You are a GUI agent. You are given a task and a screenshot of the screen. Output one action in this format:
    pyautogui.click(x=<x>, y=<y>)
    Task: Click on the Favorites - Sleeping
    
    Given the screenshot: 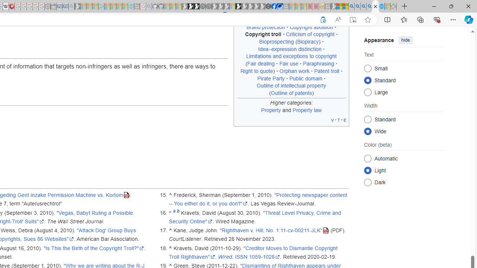 What is the action you would take?
    pyautogui.click(x=394, y=7)
    